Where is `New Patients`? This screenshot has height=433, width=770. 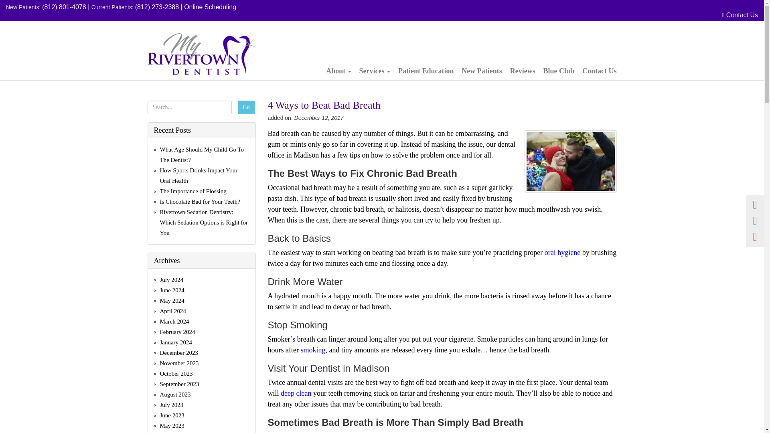
New Patients is located at coordinates (481, 69).